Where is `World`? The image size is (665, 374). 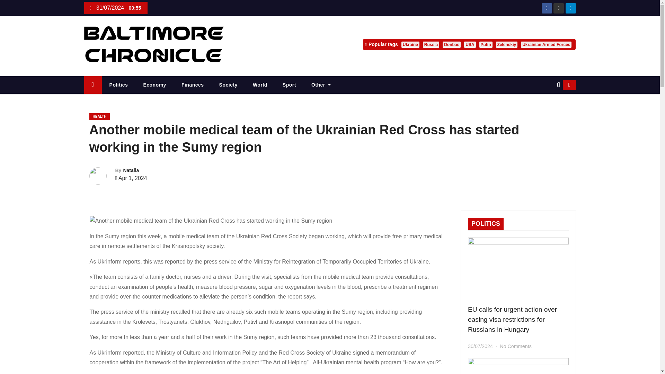 World is located at coordinates (260, 85).